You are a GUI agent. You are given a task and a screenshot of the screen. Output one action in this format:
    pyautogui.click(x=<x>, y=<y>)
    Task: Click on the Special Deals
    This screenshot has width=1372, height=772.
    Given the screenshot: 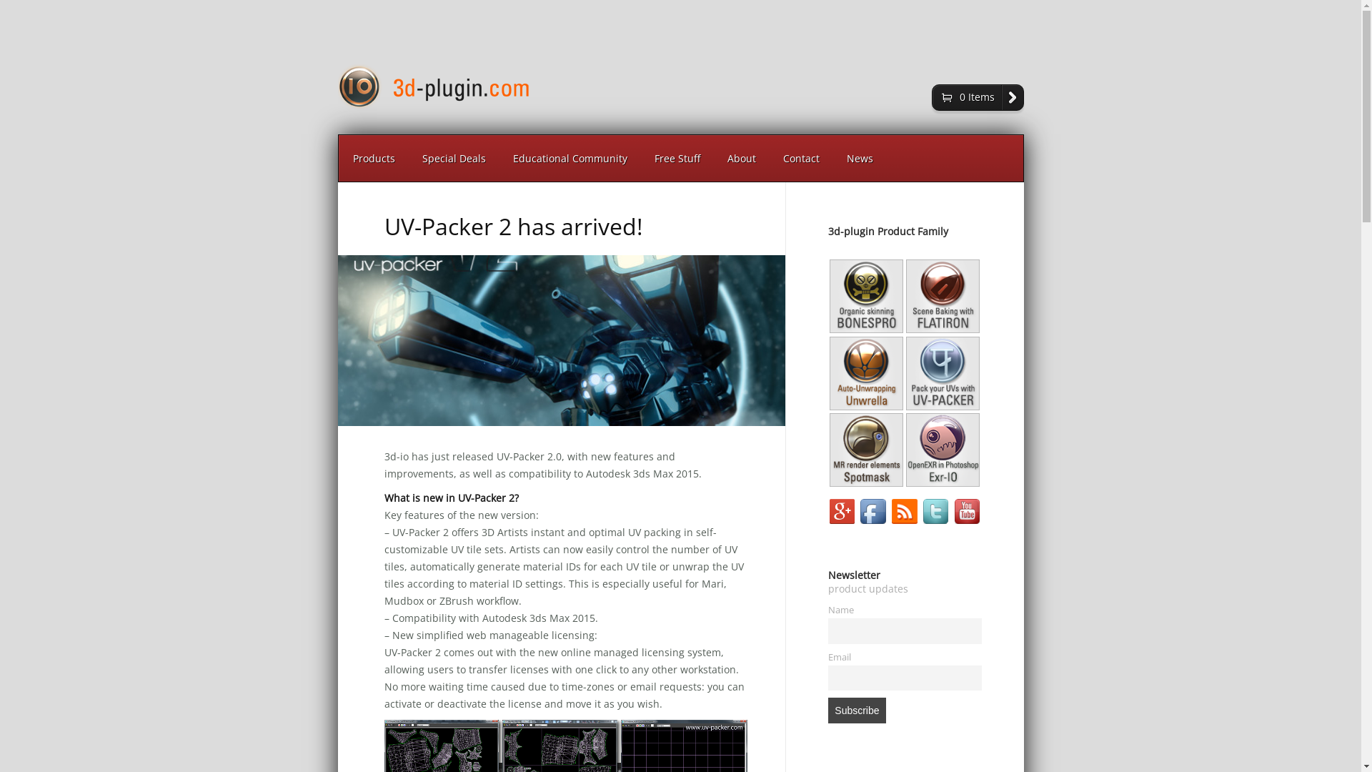 What is the action you would take?
    pyautogui.click(x=454, y=159)
    